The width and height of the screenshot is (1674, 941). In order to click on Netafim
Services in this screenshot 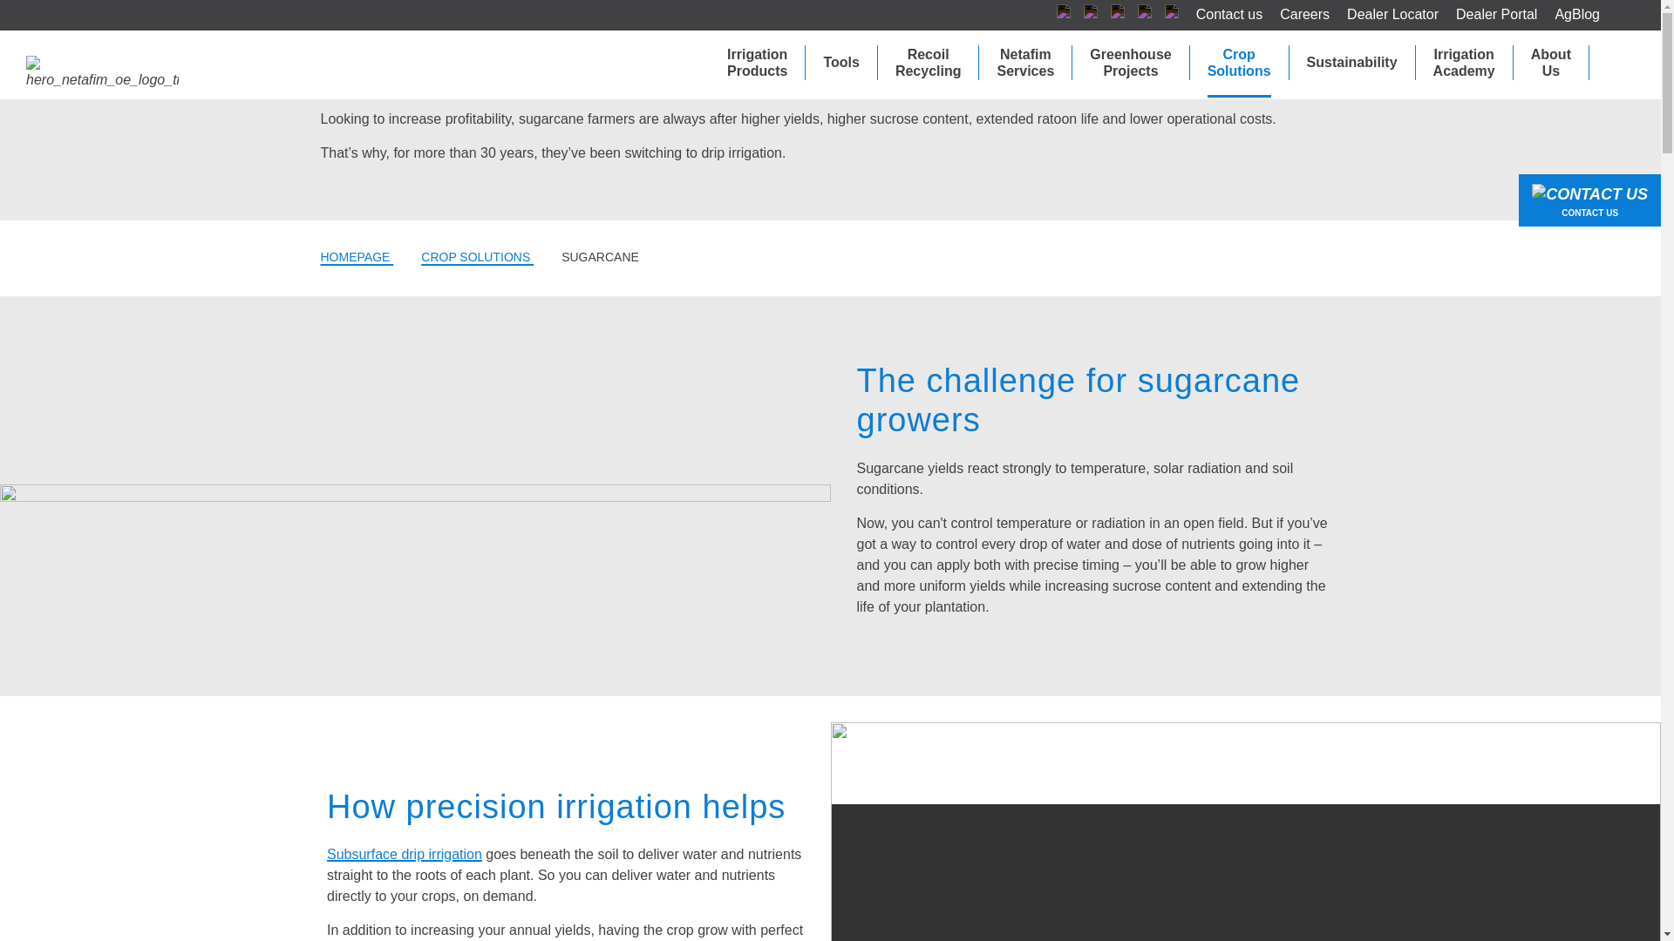, I will do `click(1025, 63)`.